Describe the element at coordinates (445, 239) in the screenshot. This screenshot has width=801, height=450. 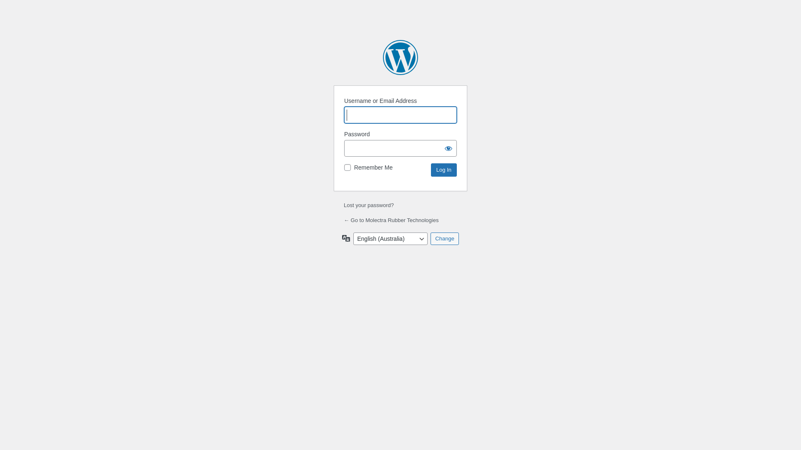
I see `Change` at that location.